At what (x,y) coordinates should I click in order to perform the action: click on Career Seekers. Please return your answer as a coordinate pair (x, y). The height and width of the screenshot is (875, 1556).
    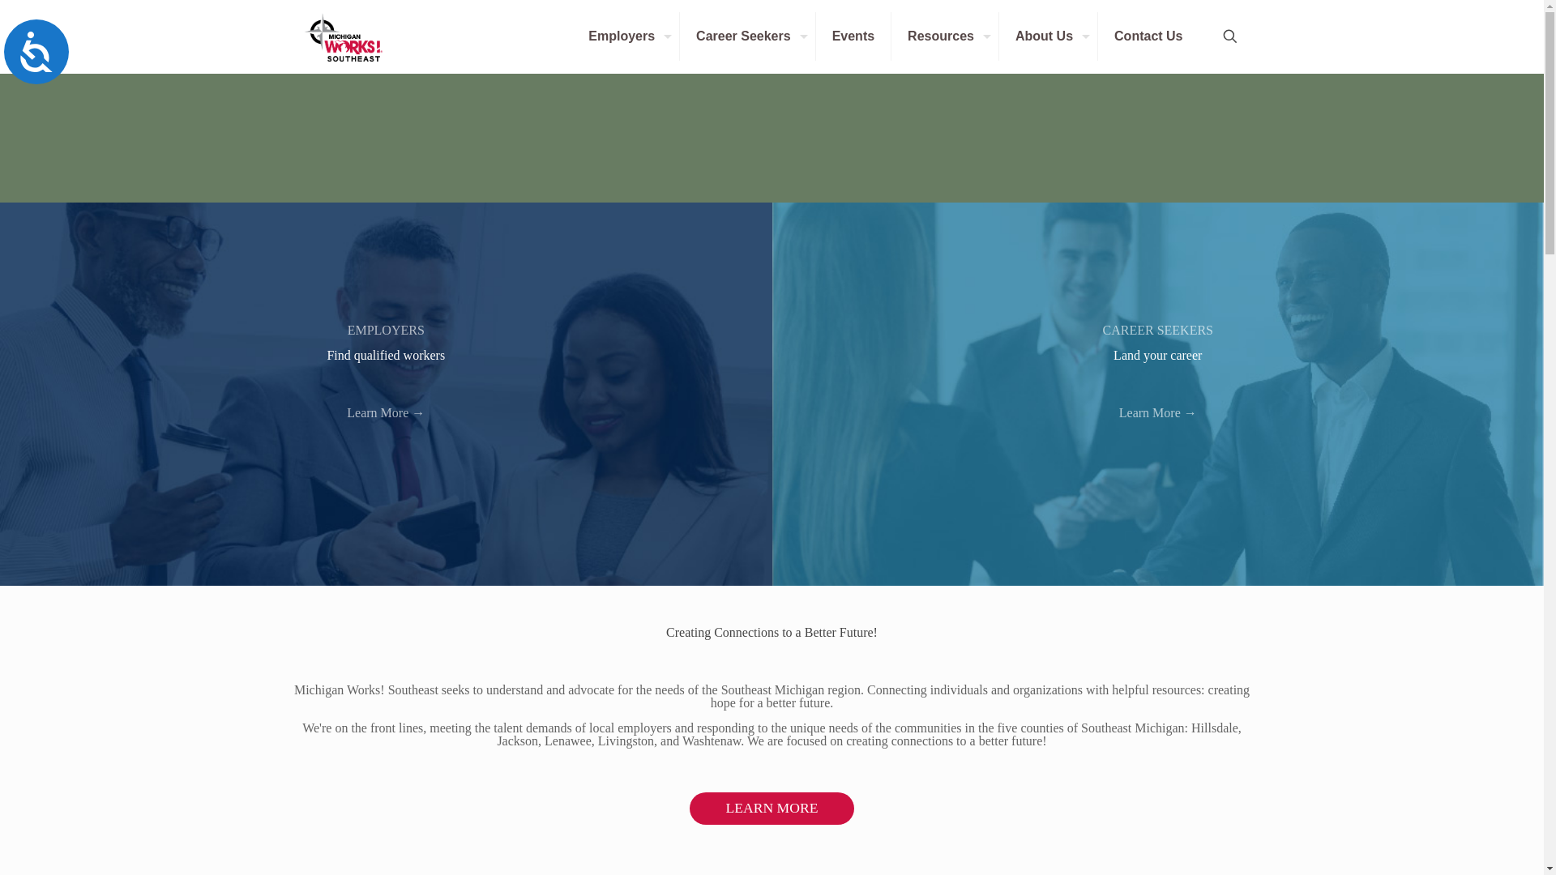
    Looking at the image, I should click on (747, 36).